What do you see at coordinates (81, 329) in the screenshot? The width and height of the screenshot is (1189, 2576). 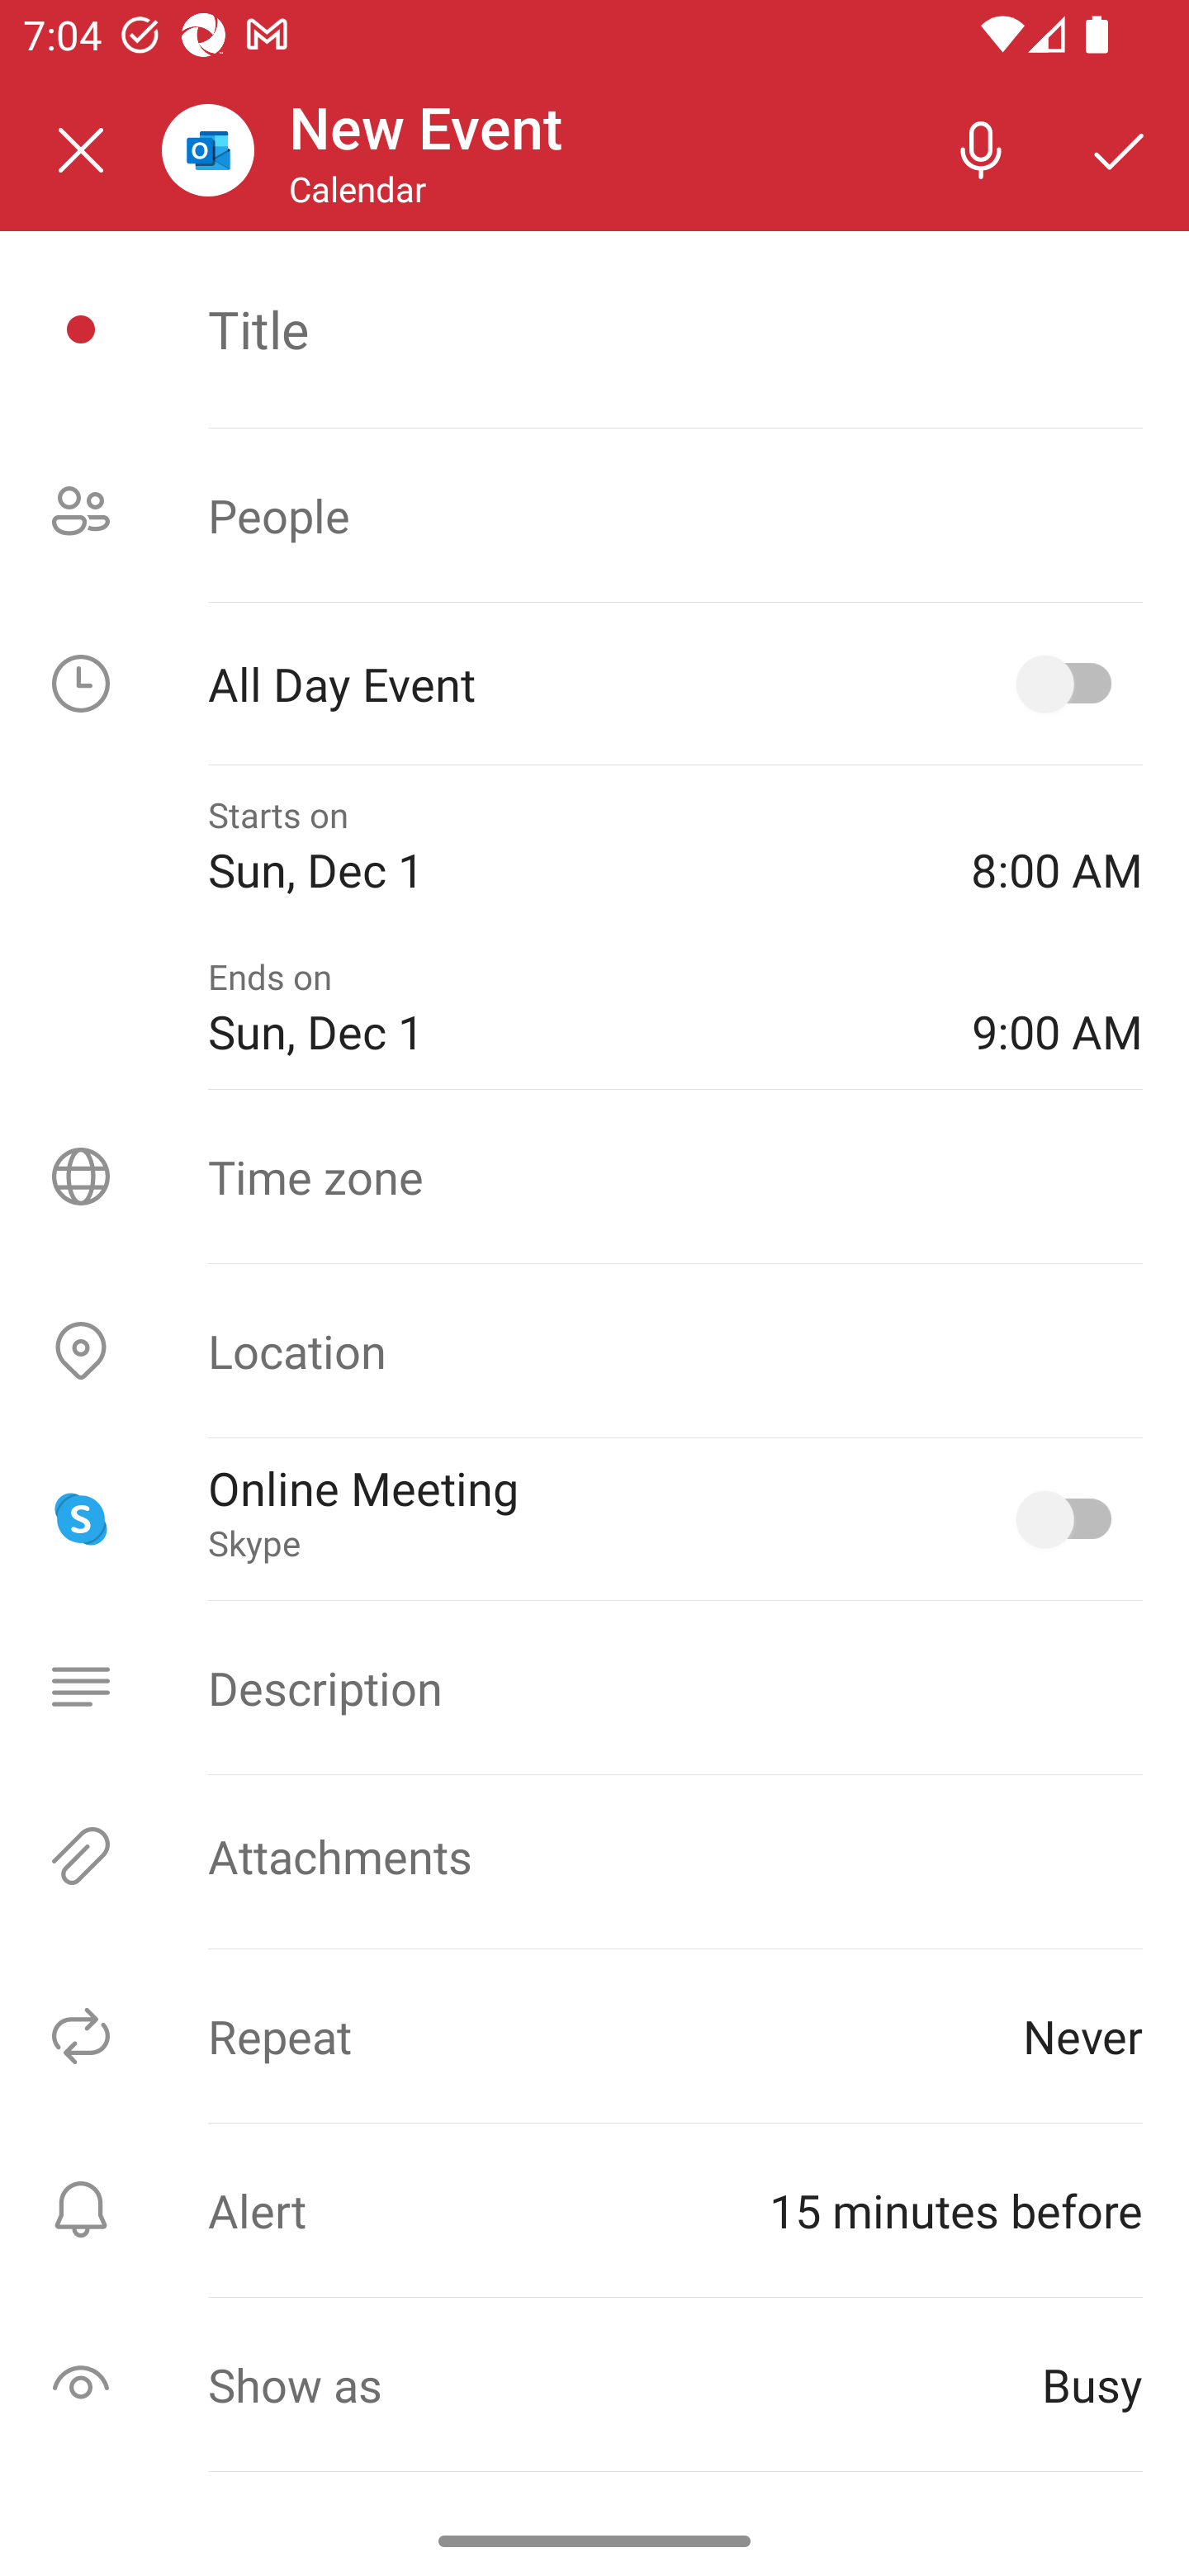 I see `Event icon picker` at bounding box center [81, 329].